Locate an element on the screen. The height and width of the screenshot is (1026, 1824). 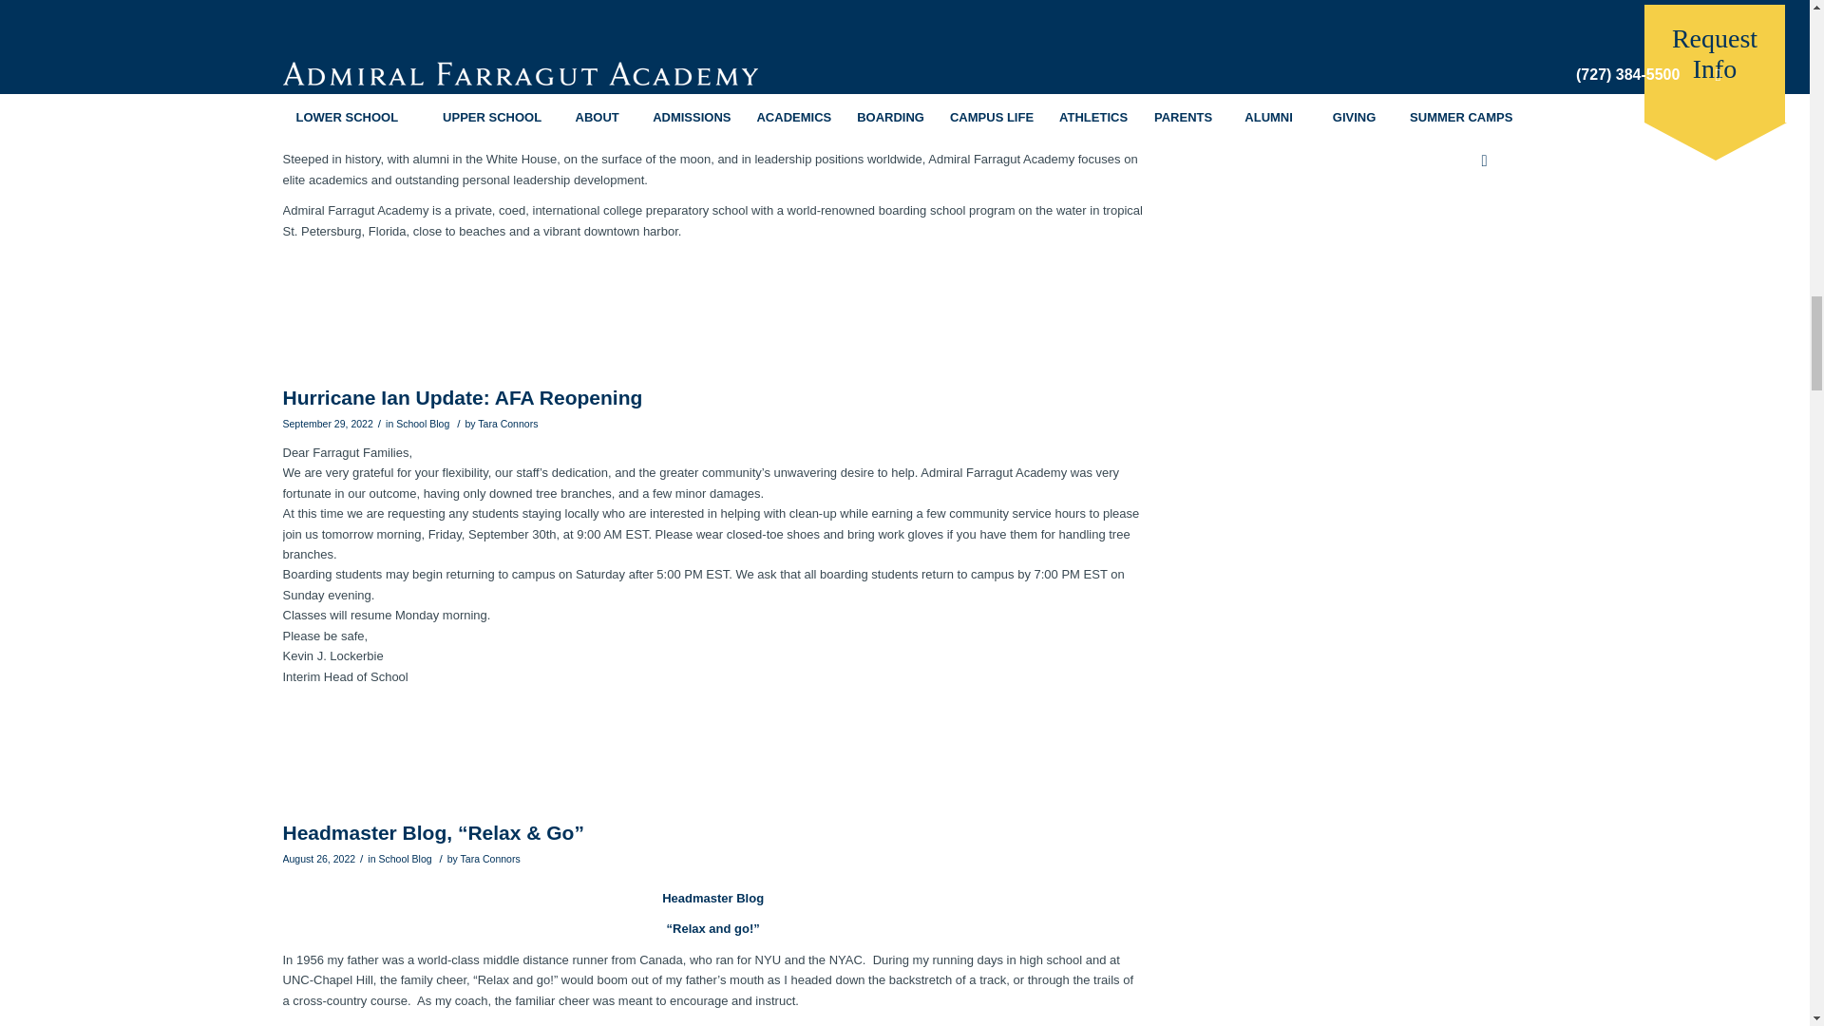
Posts by Tara Connors is located at coordinates (490, 859).